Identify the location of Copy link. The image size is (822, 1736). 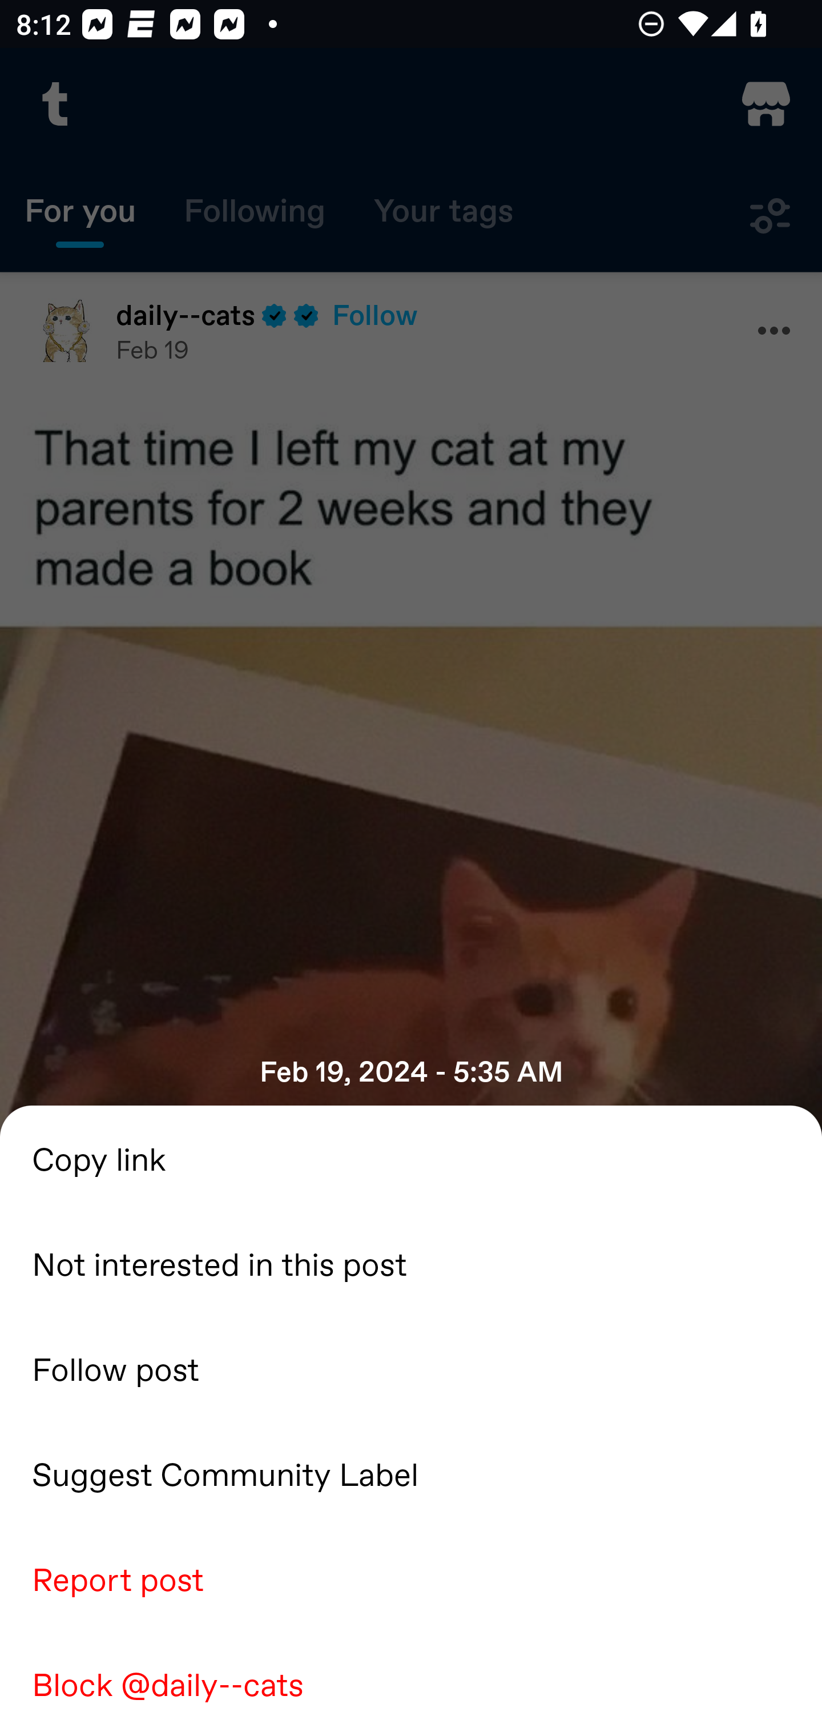
(411, 1158).